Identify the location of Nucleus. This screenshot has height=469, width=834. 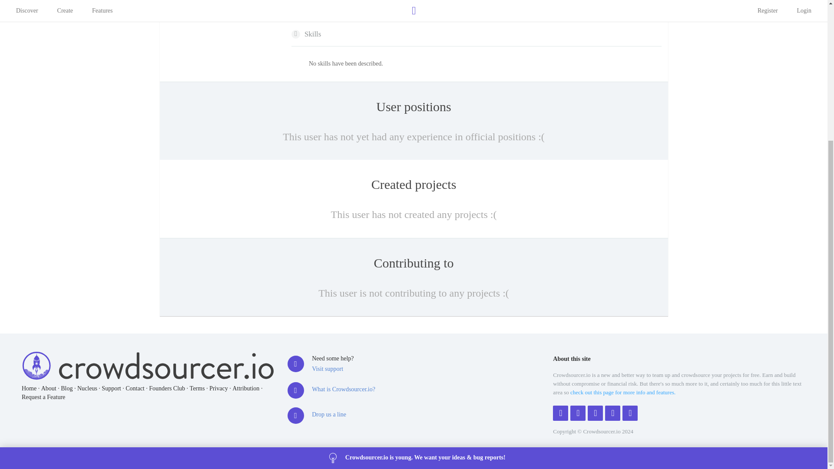
(87, 388).